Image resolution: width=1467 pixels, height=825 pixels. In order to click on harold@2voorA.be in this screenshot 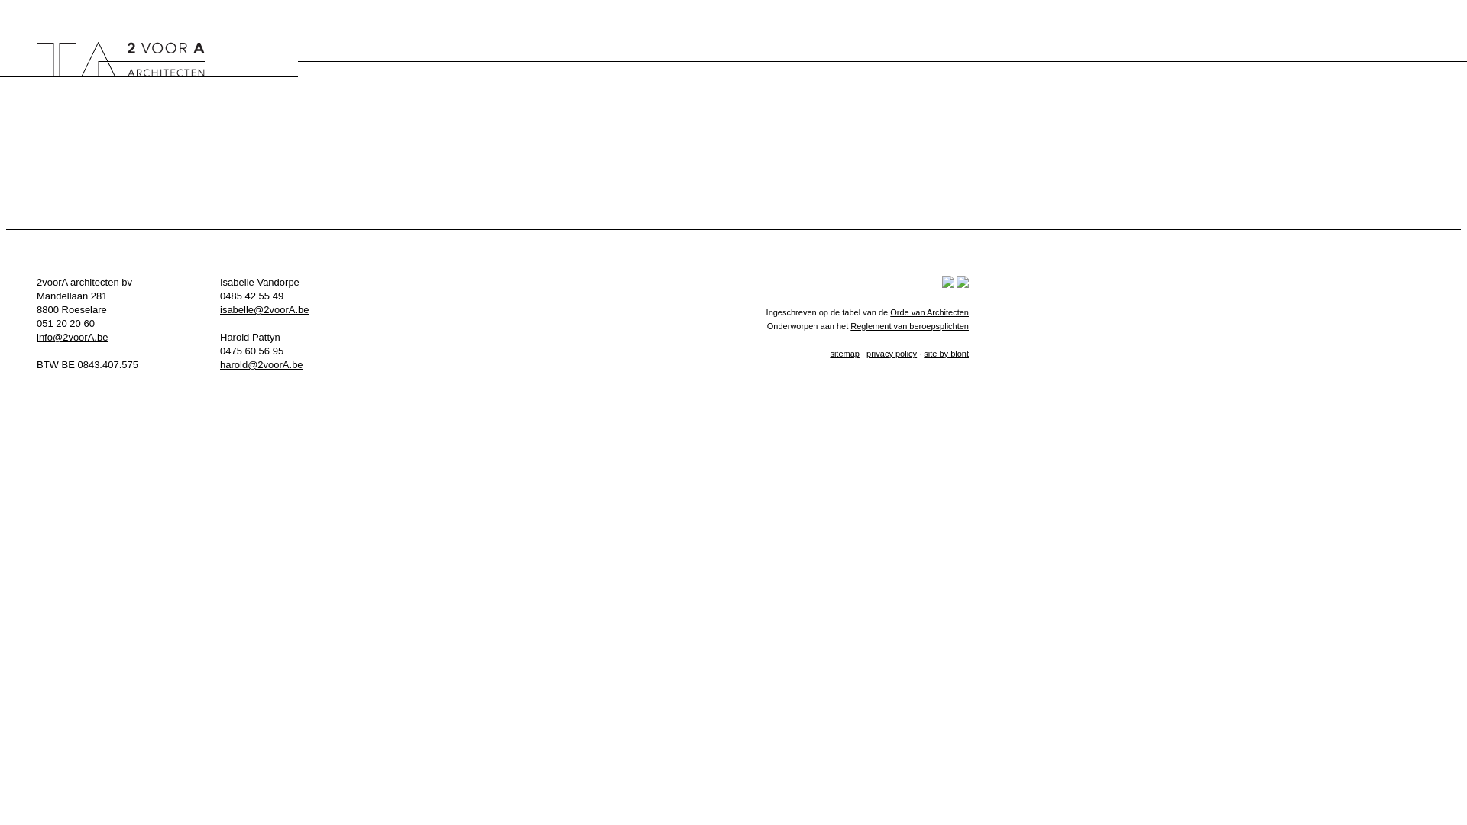, I will do `click(261, 365)`.